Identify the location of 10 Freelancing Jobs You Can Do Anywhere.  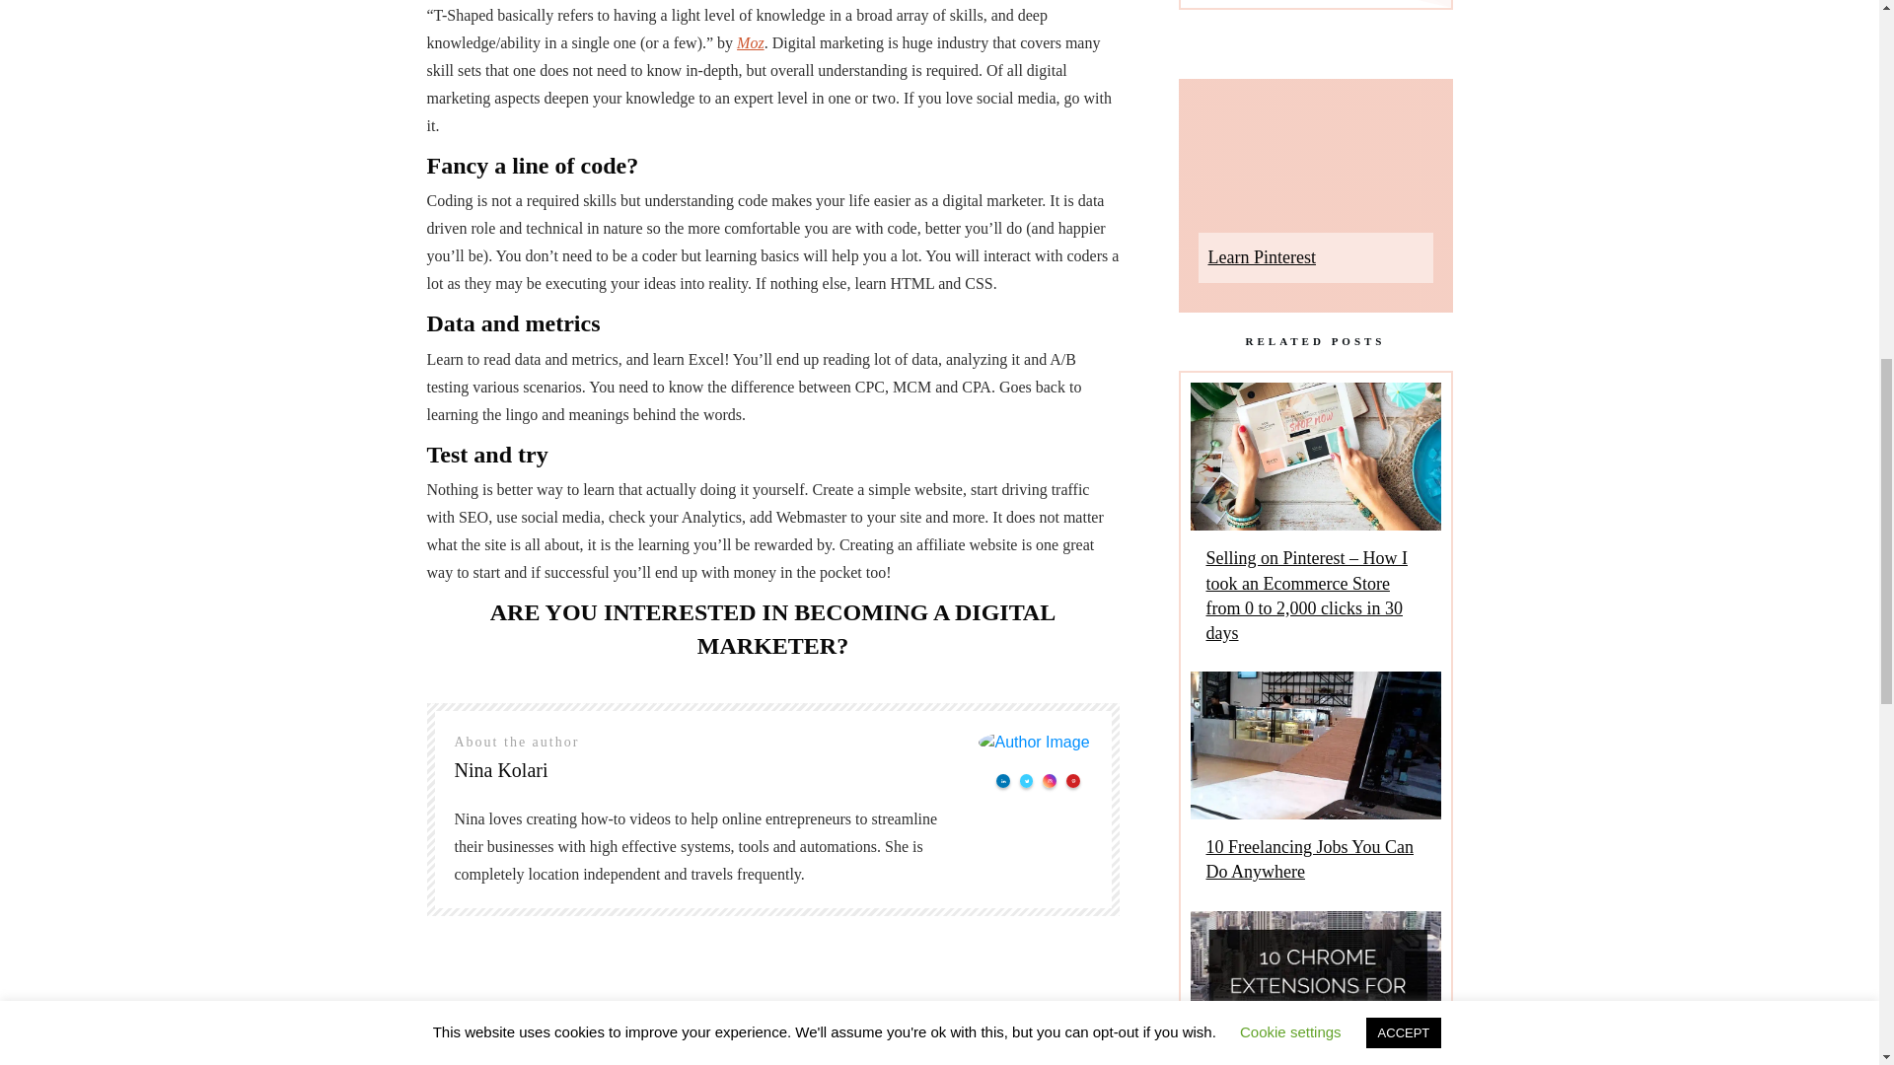
(1308, 859).